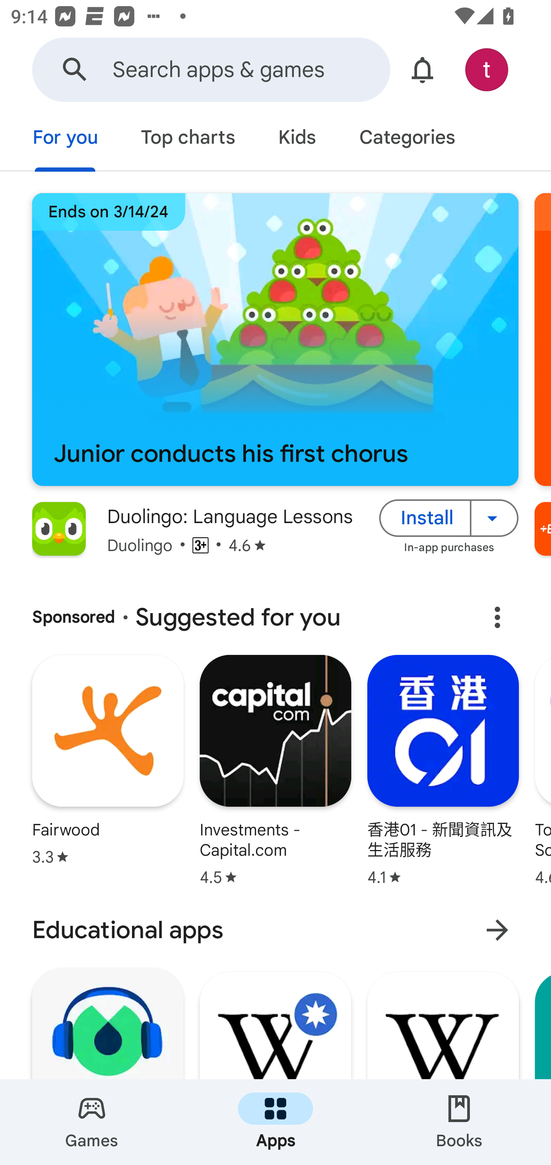 This screenshot has height=1165, width=551. Describe the element at coordinates (275, 930) in the screenshot. I see `Educational apps More results for Educational apps` at that location.